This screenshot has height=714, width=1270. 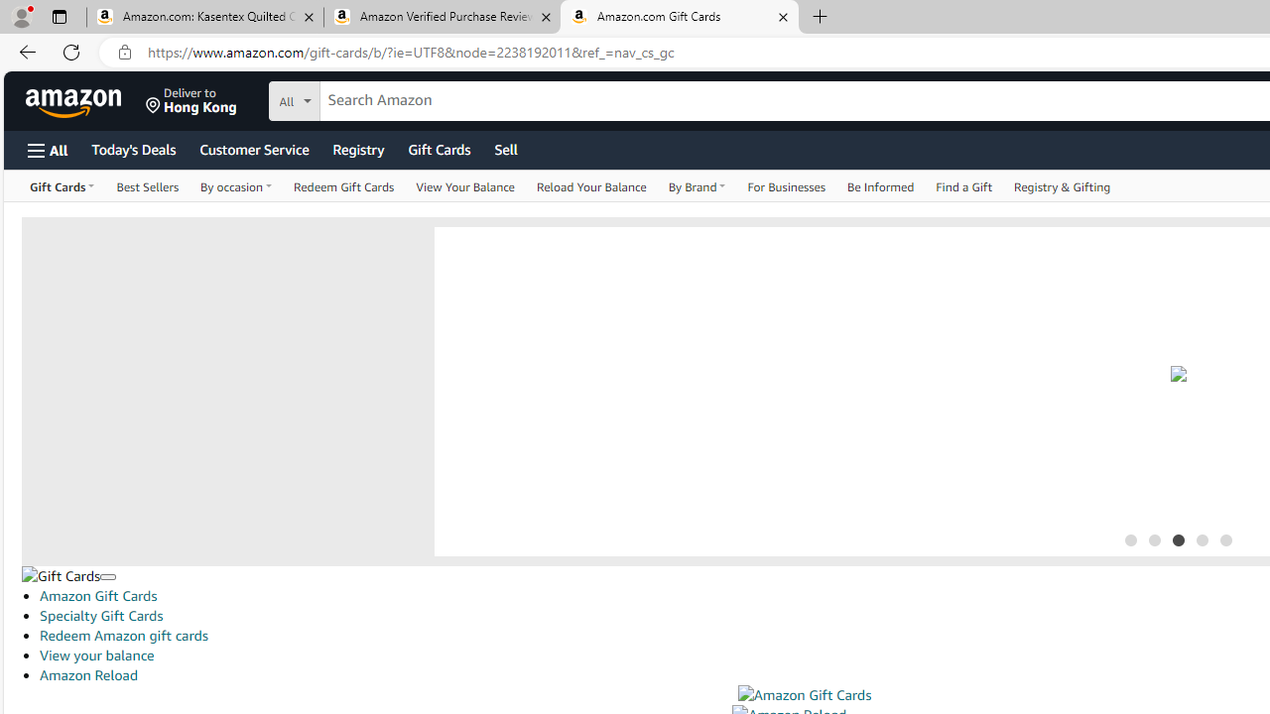 I want to click on Open Menu, so click(x=48, y=150).